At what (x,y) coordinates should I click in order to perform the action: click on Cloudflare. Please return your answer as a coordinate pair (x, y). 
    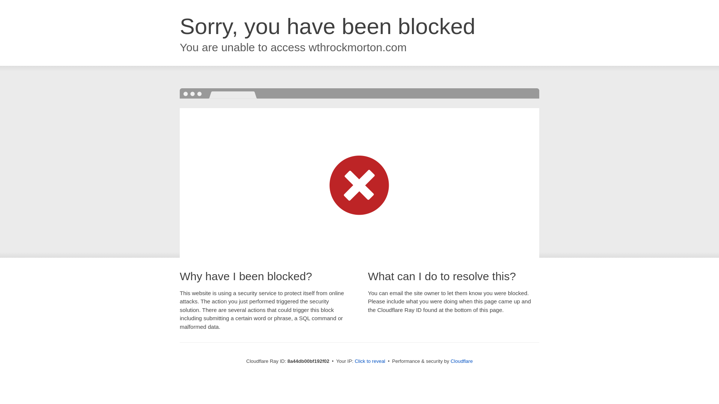
    Looking at the image, I should click on (461, 361).